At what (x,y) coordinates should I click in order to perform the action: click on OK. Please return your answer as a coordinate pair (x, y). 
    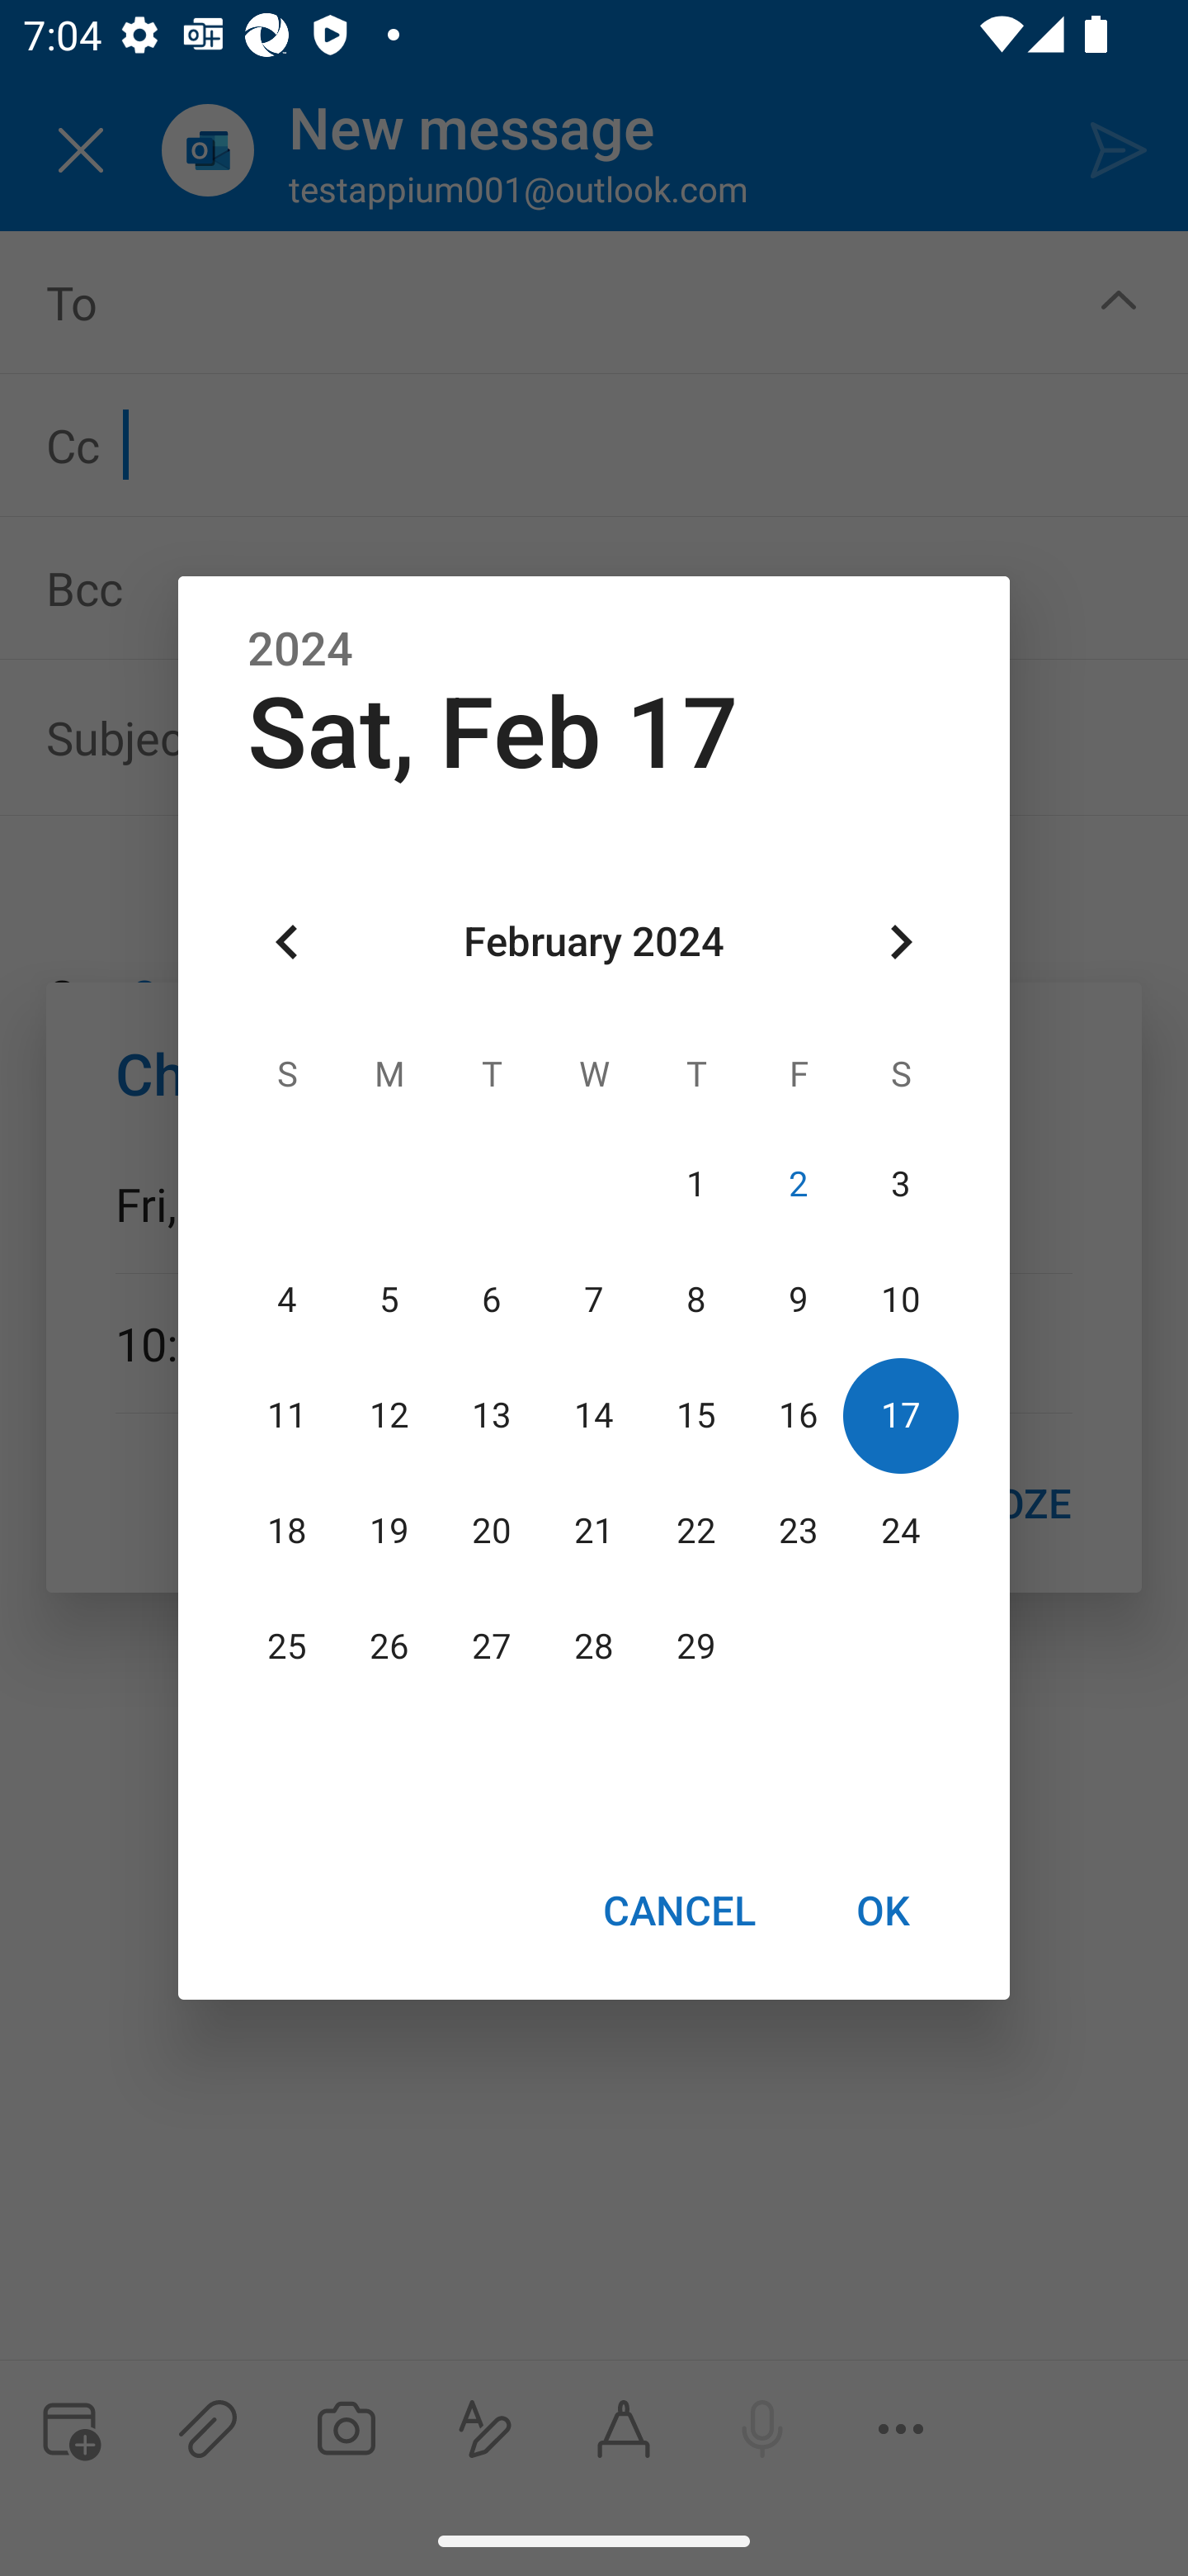
    Looking at the image, I should click on (883, 1910).